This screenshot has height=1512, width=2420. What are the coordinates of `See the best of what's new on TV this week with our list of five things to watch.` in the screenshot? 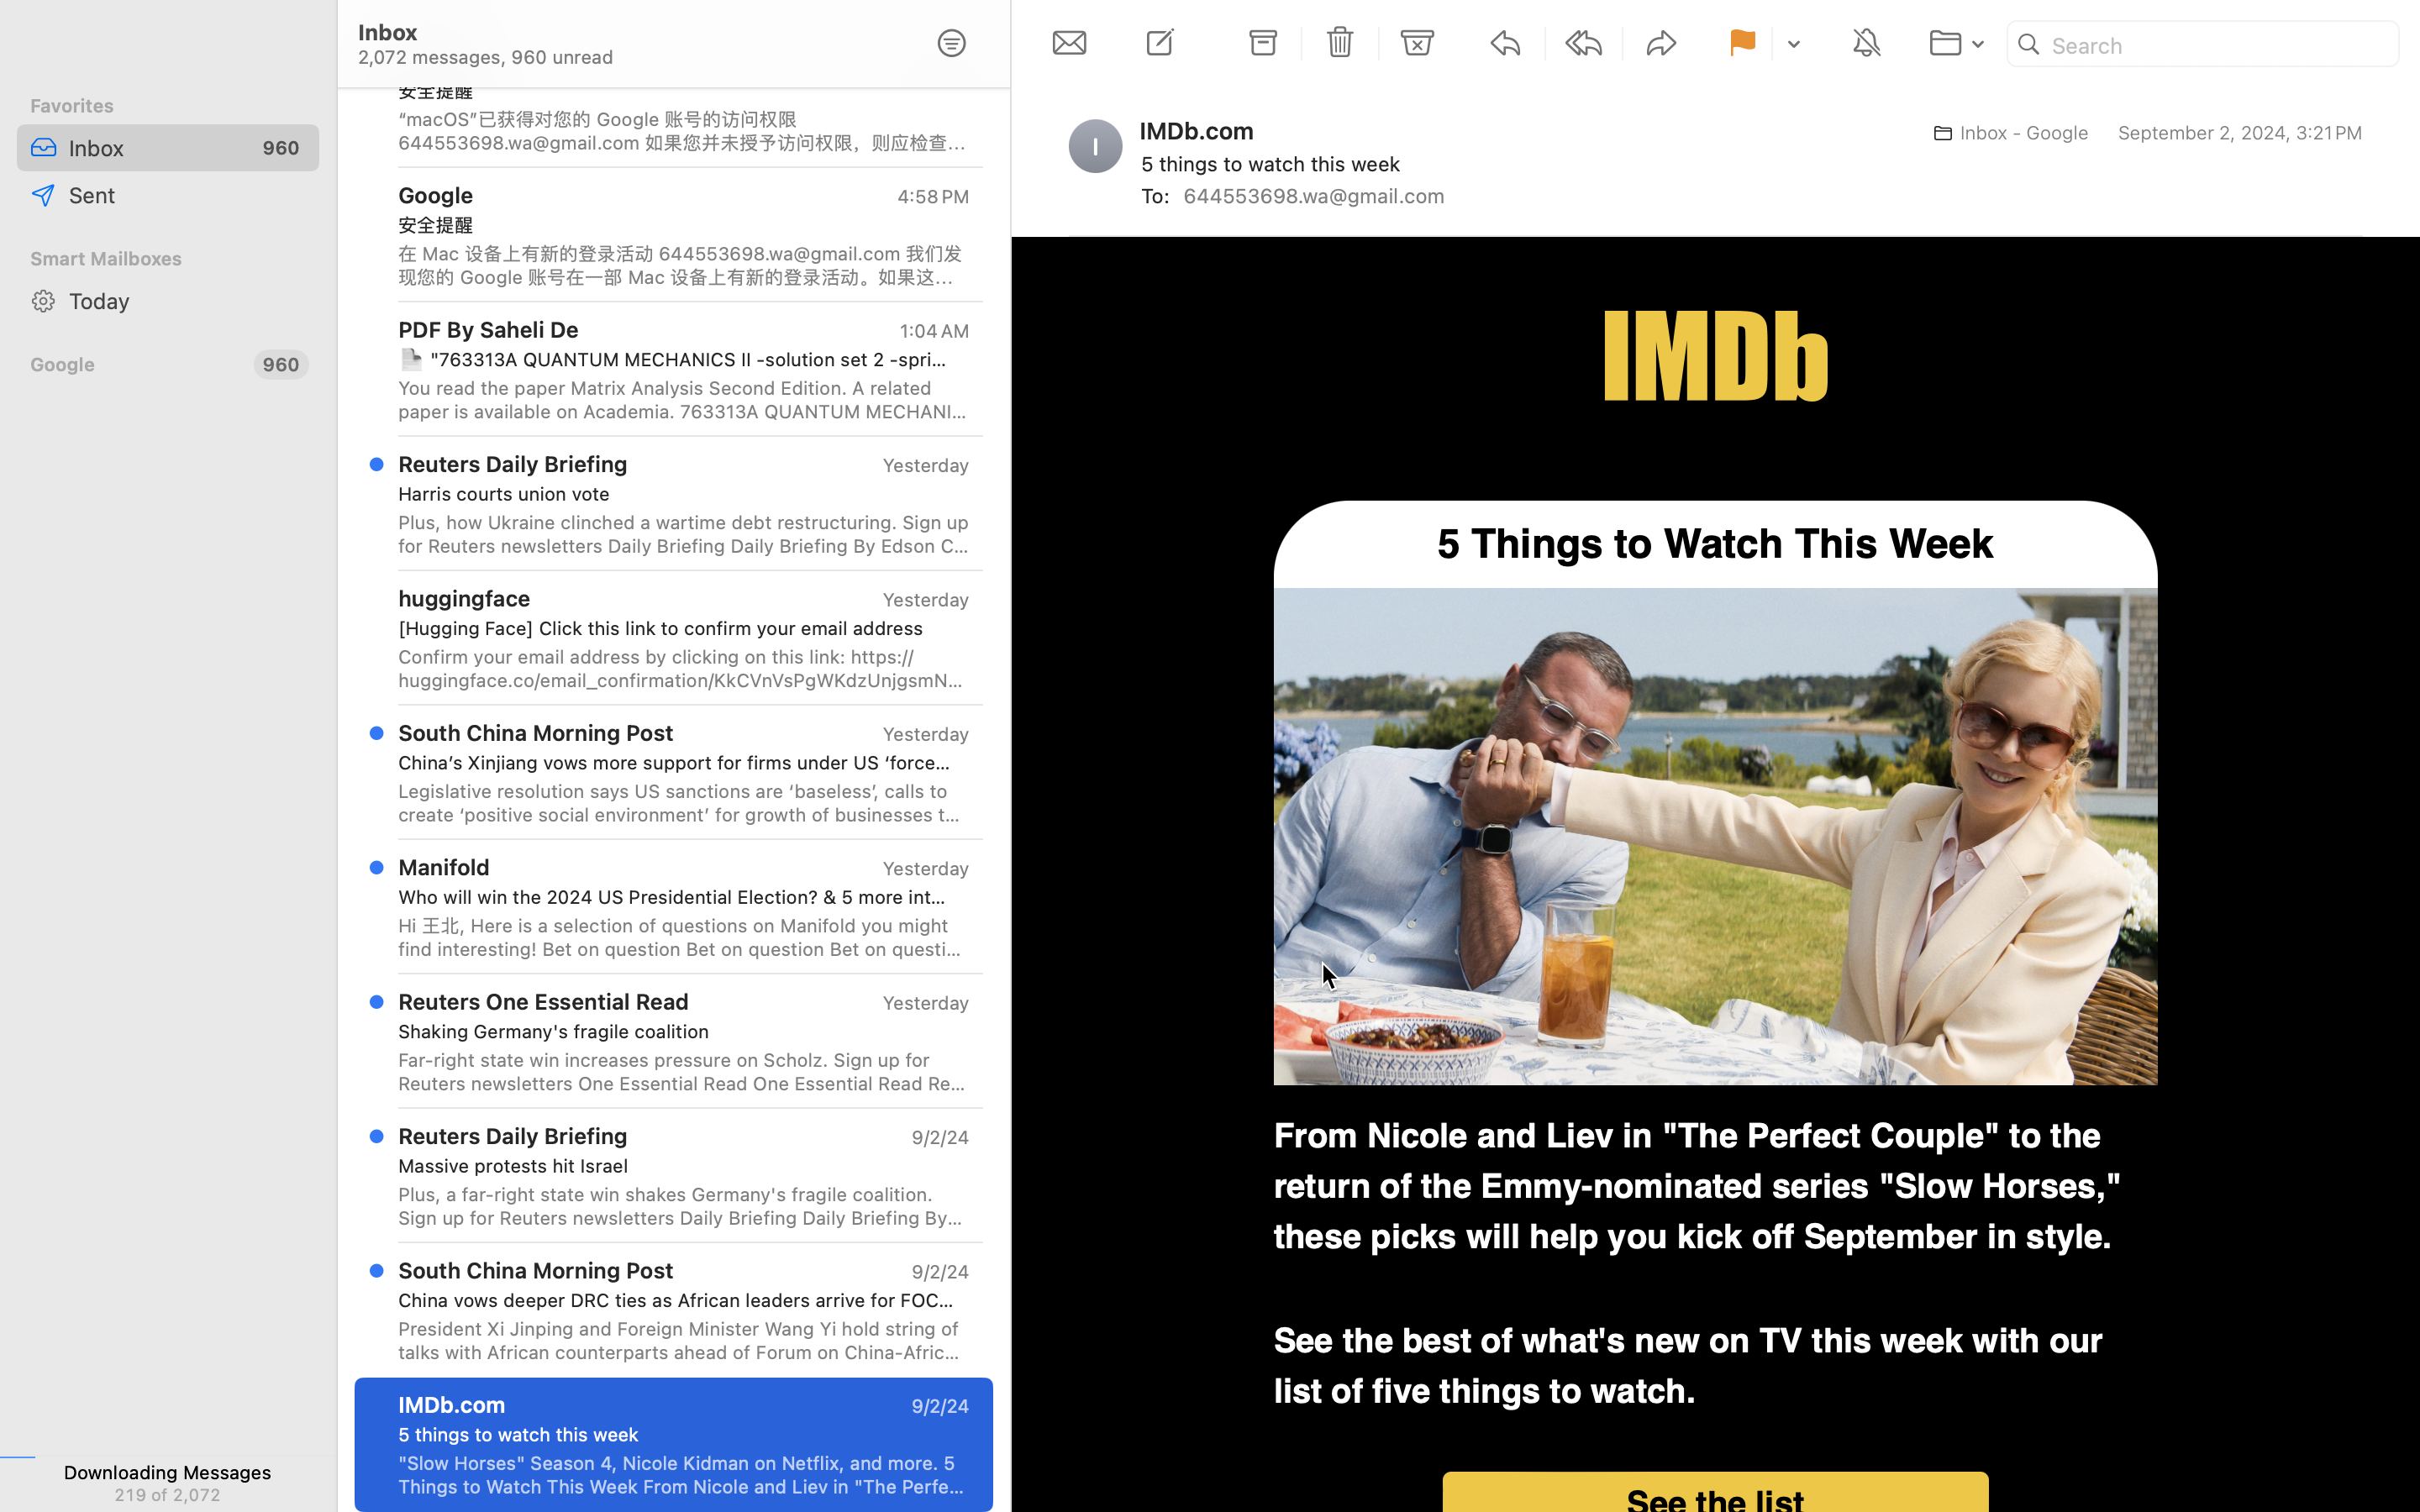 It's located at (1689, 1367).